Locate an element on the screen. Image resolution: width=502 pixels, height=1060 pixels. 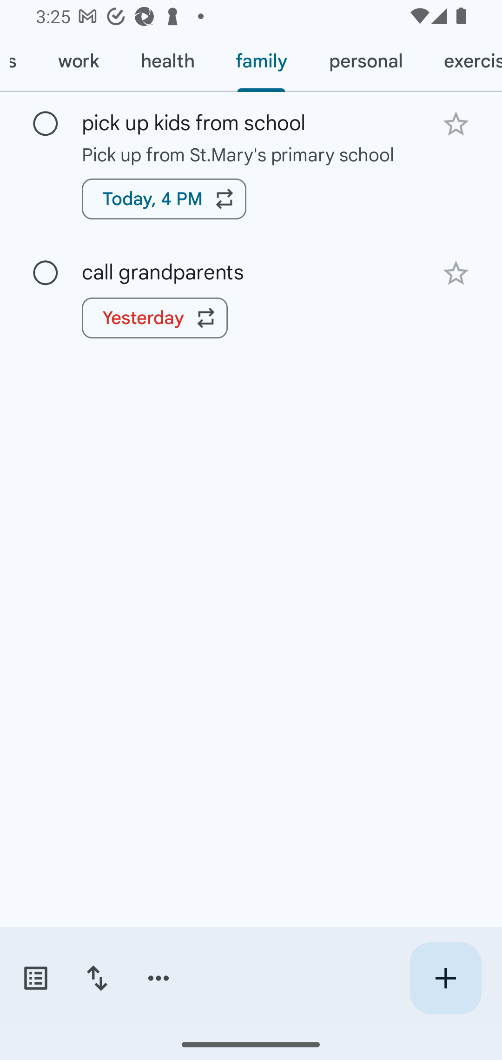
Mark as complete is located at coordinates (46, 273).